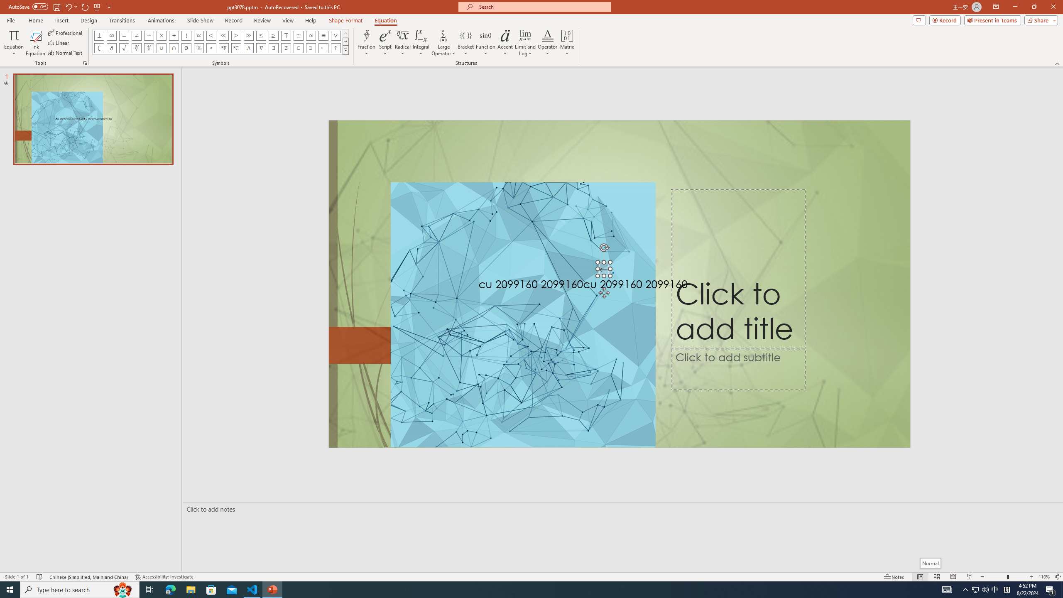  I want to click on Equation Symbol Partial Differential, so click(111, 48).